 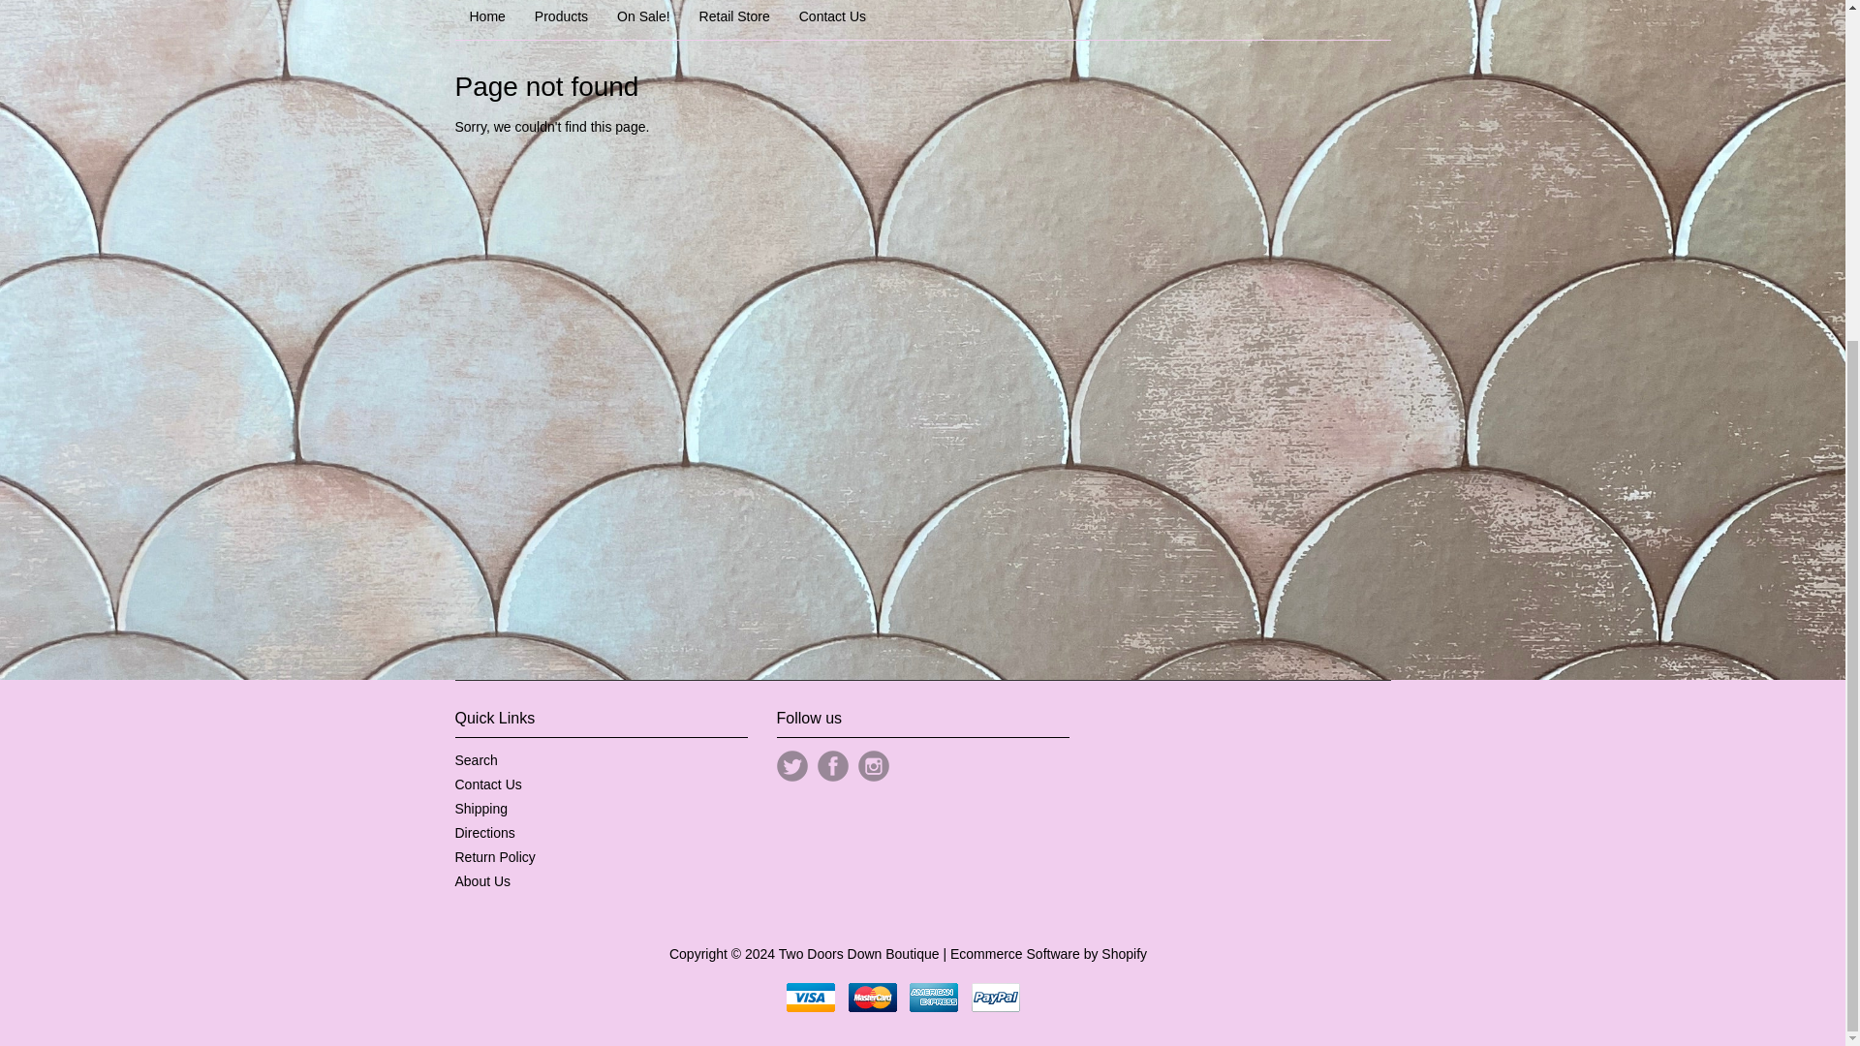 What do you see at coordinates (495, 856) in the screenshot?
I see `Return Policy` at bounding box center [495, 856].